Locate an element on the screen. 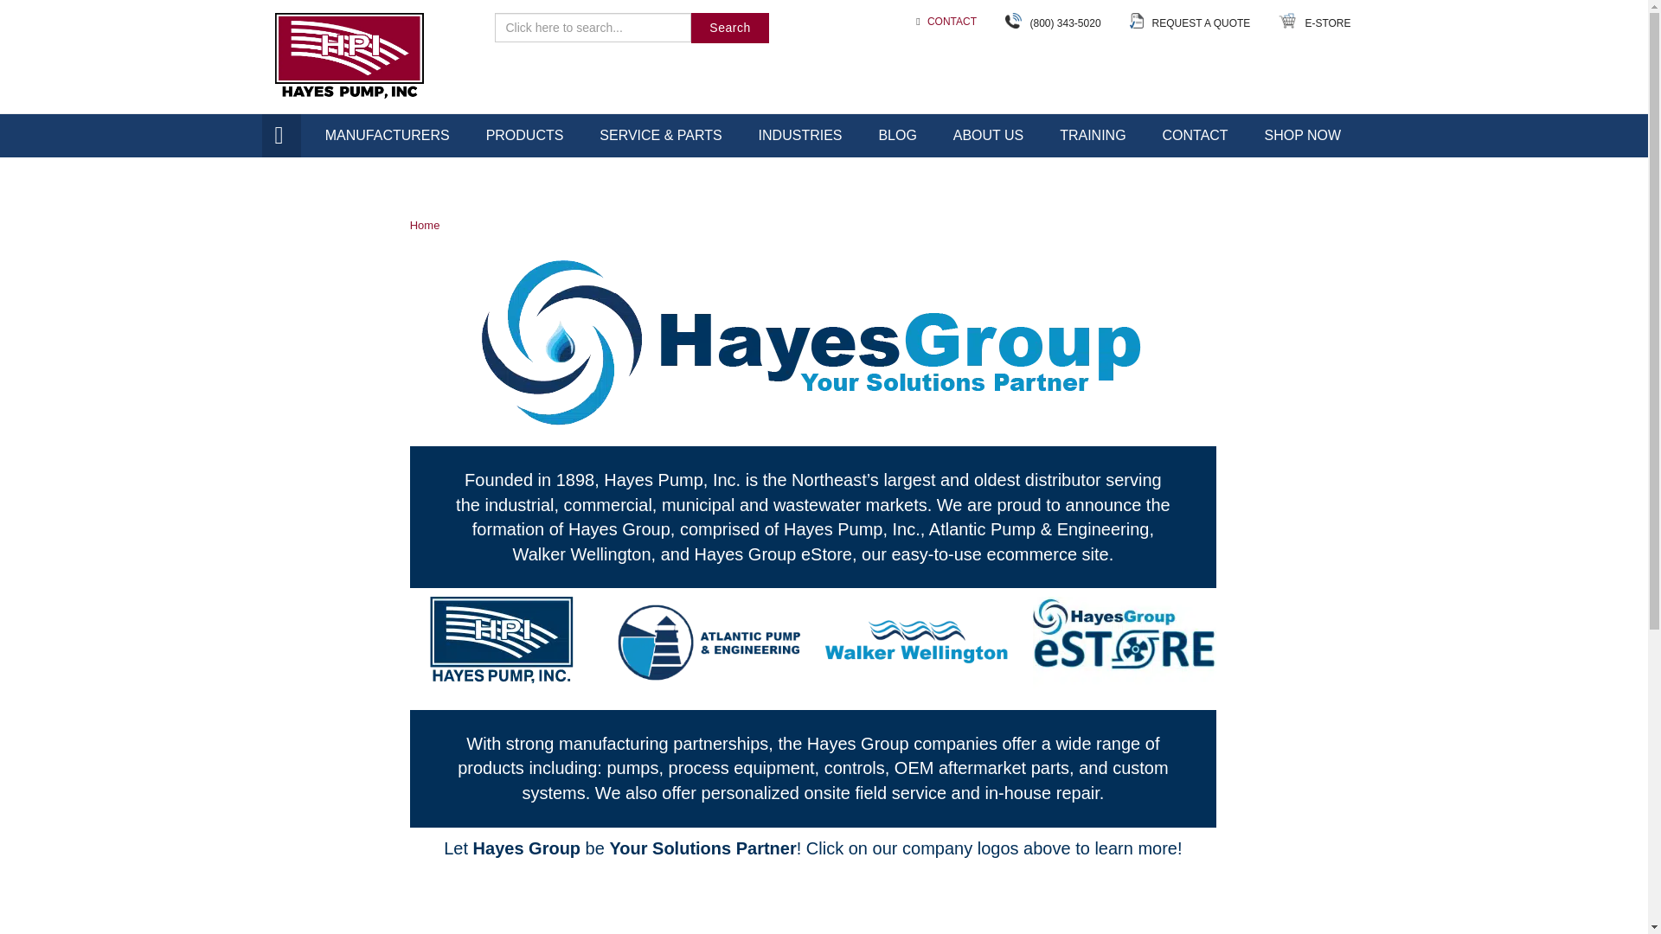  PRODUCTS is located at coordinates (524, 135).